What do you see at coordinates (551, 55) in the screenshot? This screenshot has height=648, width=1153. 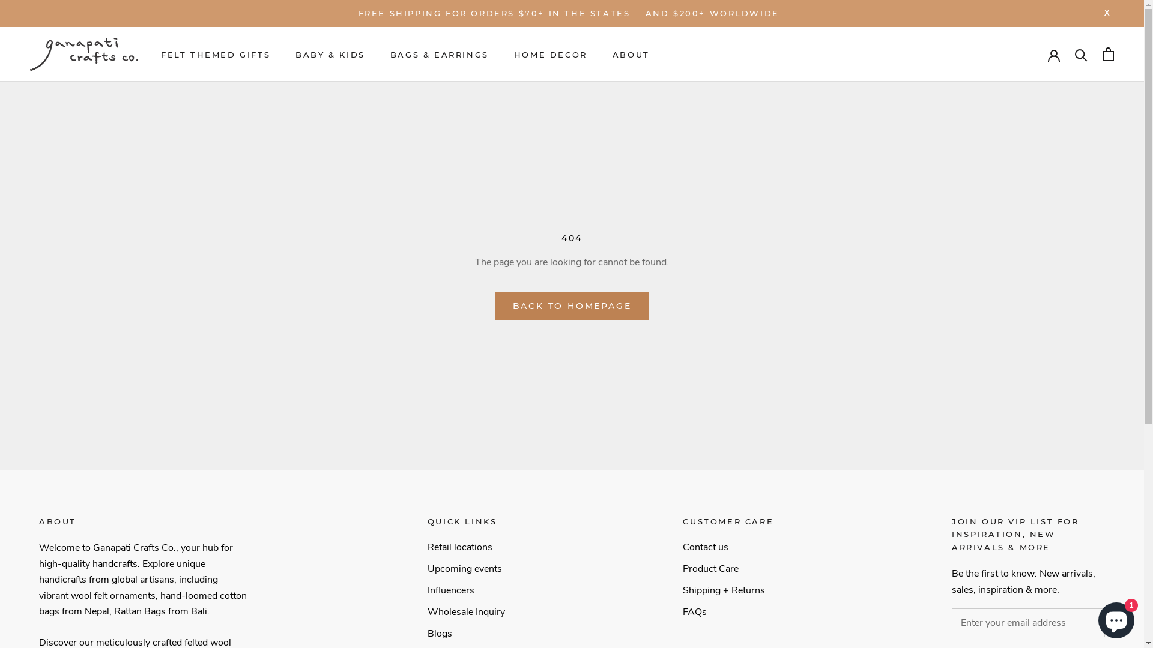 I see `HOME DECOR
HOME DECOR` at bounding box center [551, 55].